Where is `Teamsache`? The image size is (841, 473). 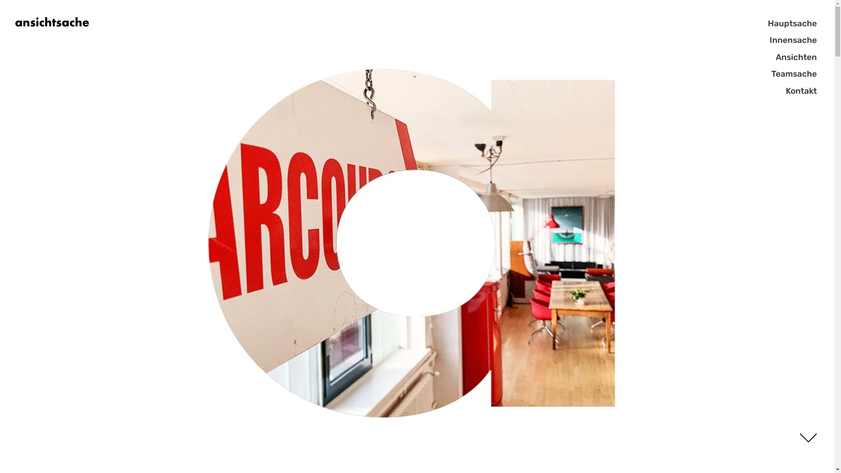
Teamsache is located at coordinates (800, 74).